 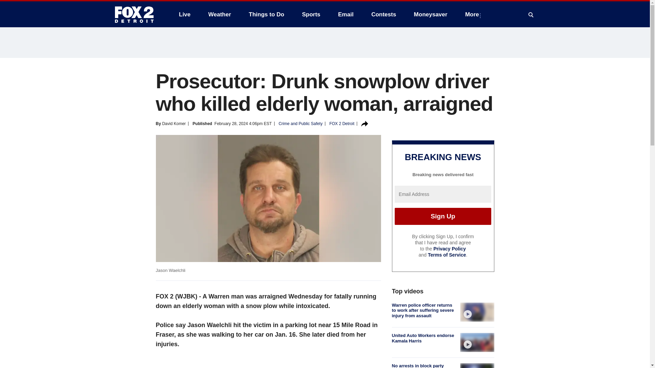 I want to click on Sign Up, so click(x=443, y=216).